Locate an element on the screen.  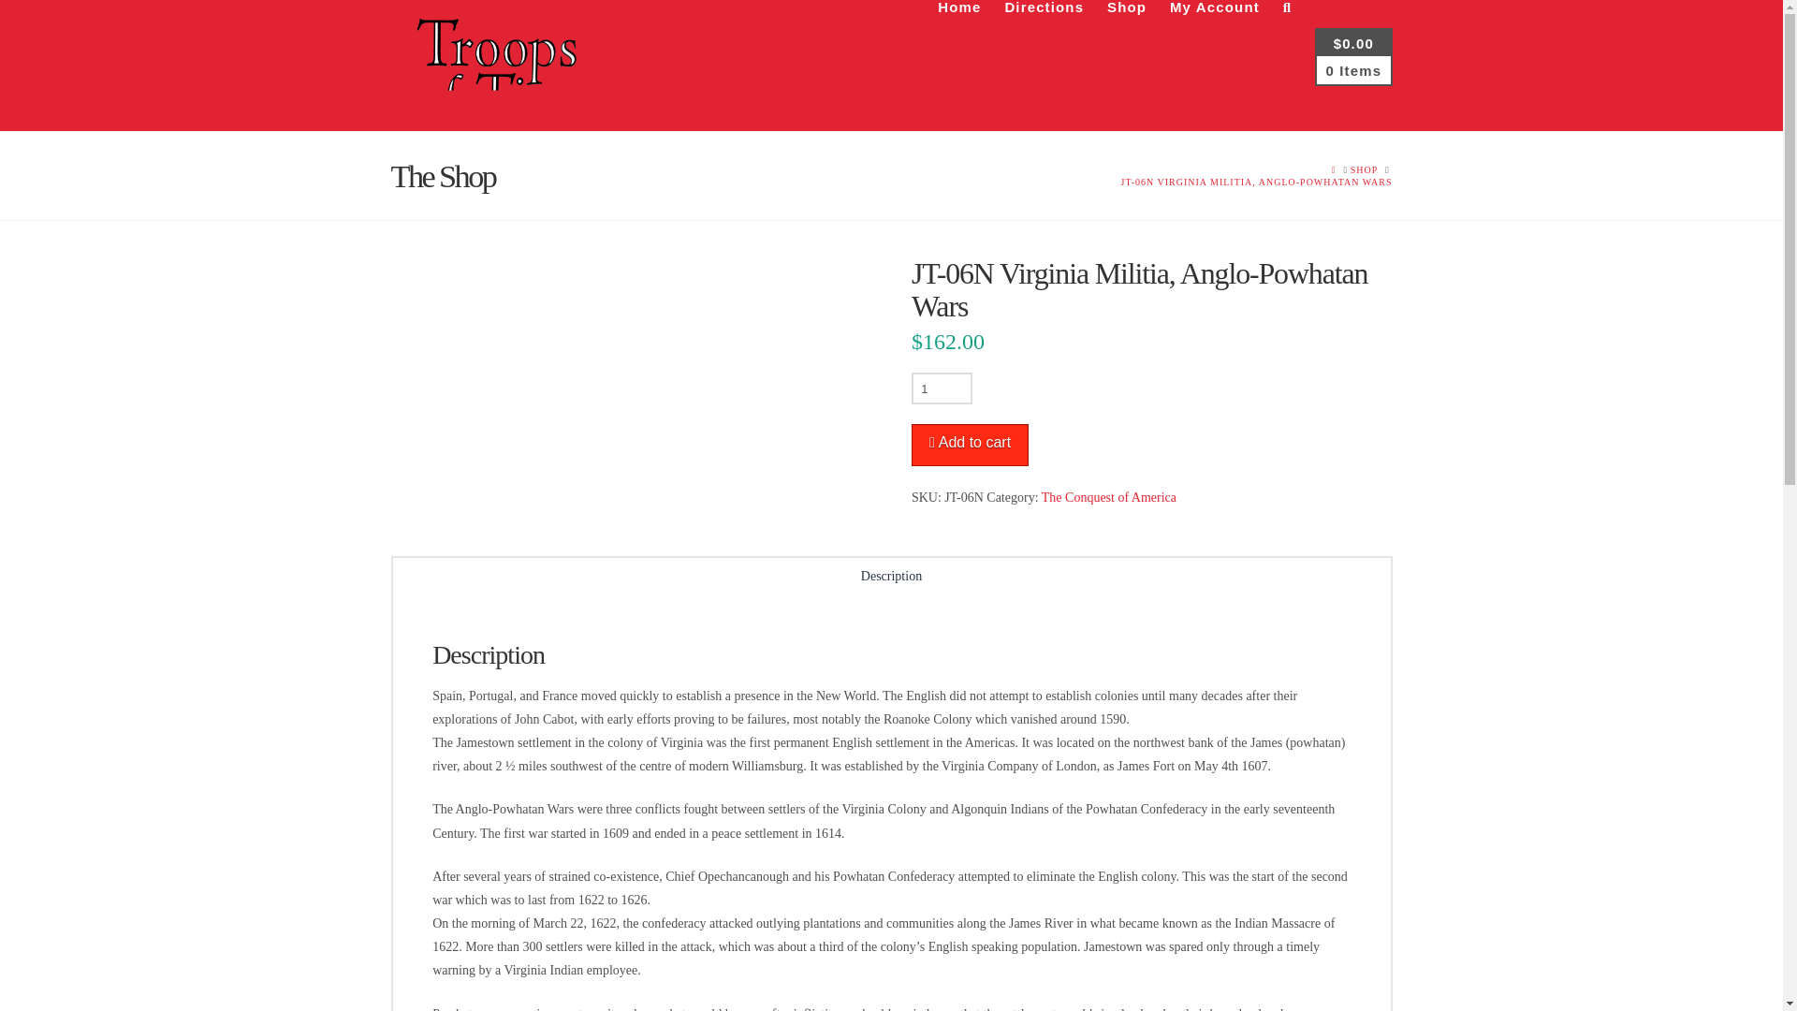
SHOP is located at coordinates (1365, 168).